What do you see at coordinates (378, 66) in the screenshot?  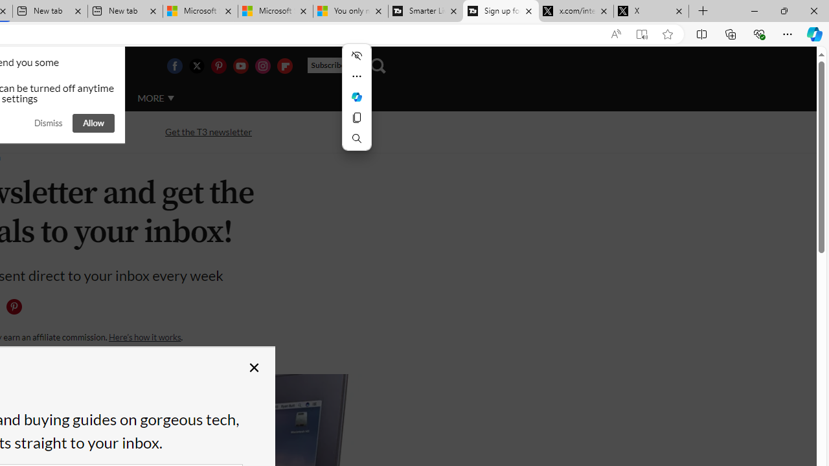 I see `Class: navigation__search` at bounding box center [378, 66].